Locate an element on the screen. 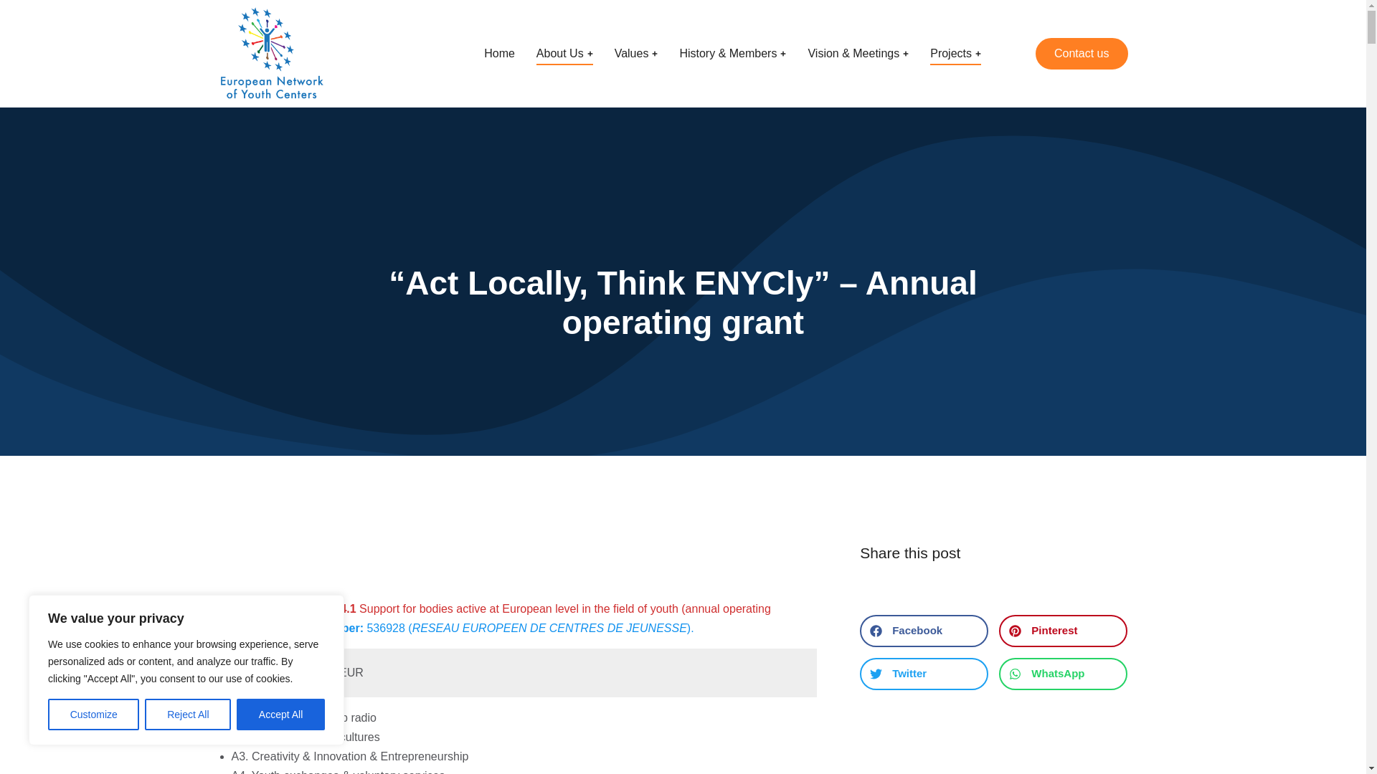 Image resolution: width=1377 pixels, height=774 pixels. Customize is located at coordinates (93, 715).